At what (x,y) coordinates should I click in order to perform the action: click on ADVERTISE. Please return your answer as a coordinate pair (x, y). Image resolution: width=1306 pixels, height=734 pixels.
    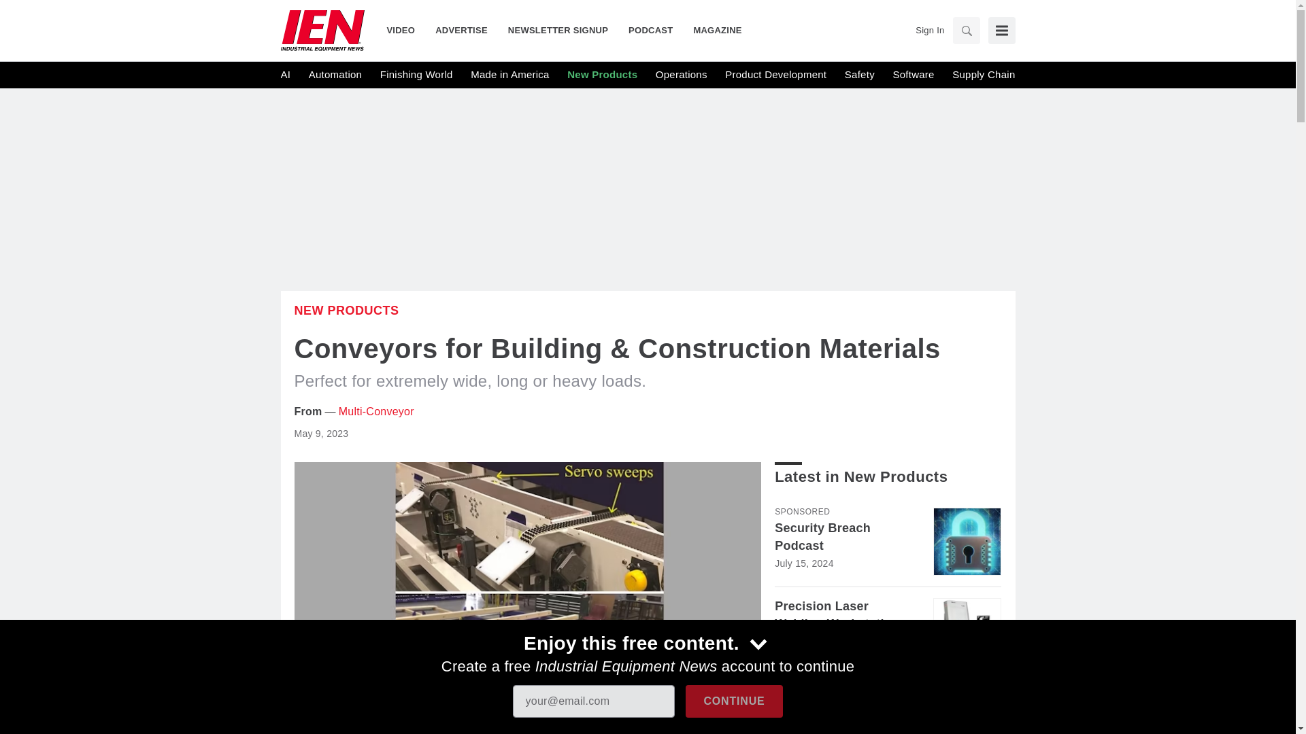
    Looking at the image, I should click on (461, 30).